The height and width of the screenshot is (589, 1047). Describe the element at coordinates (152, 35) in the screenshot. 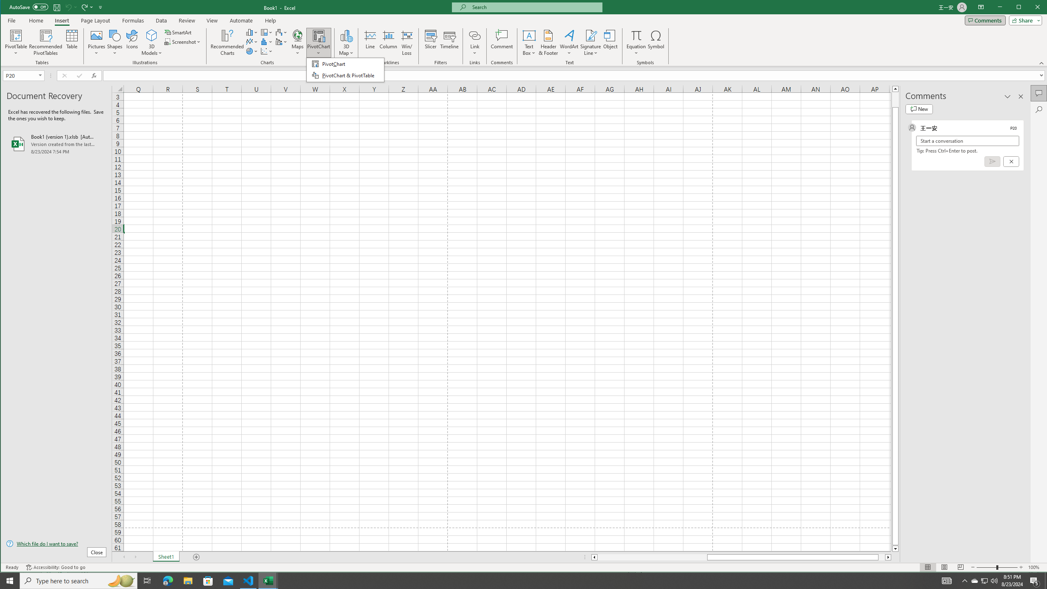

I see `3D Models` at that location.